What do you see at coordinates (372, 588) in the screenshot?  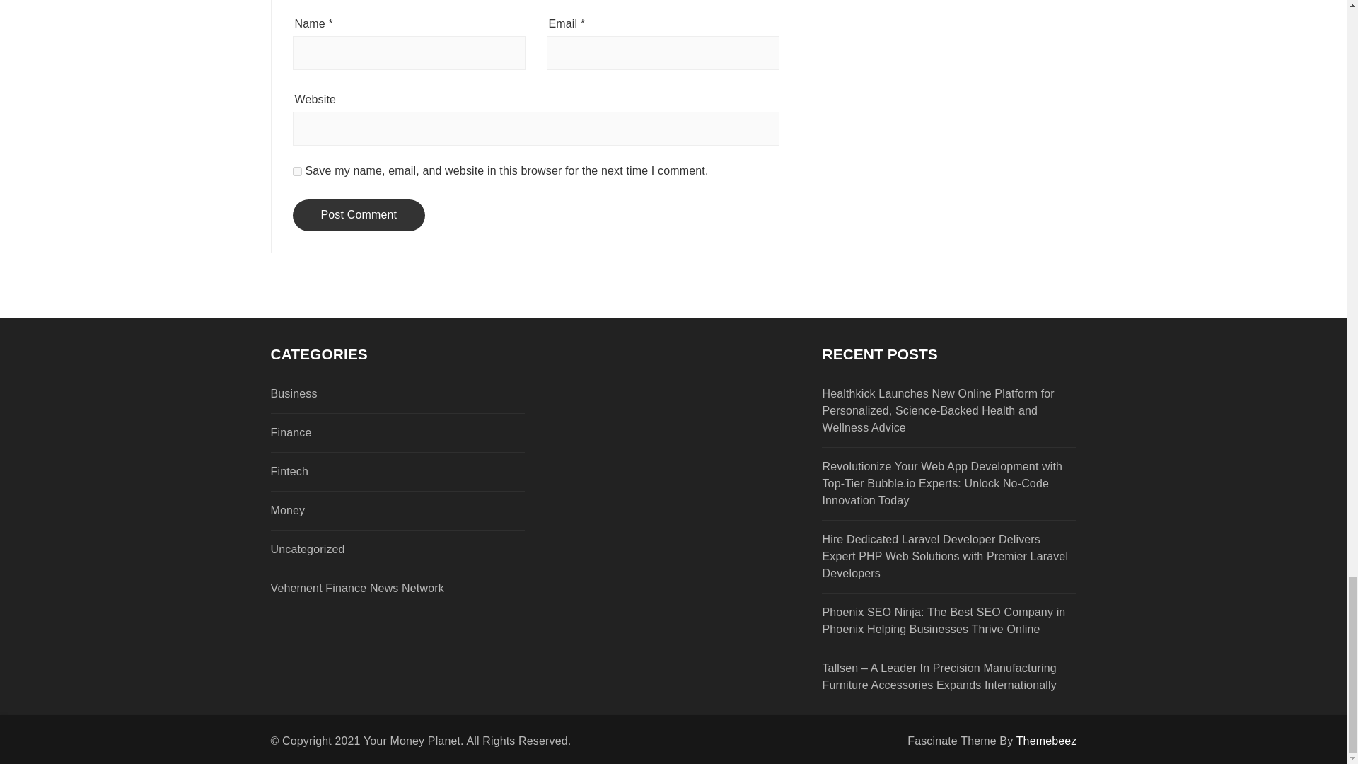 I see `Vehement Finance News Network` at bounding box center [372, 588].